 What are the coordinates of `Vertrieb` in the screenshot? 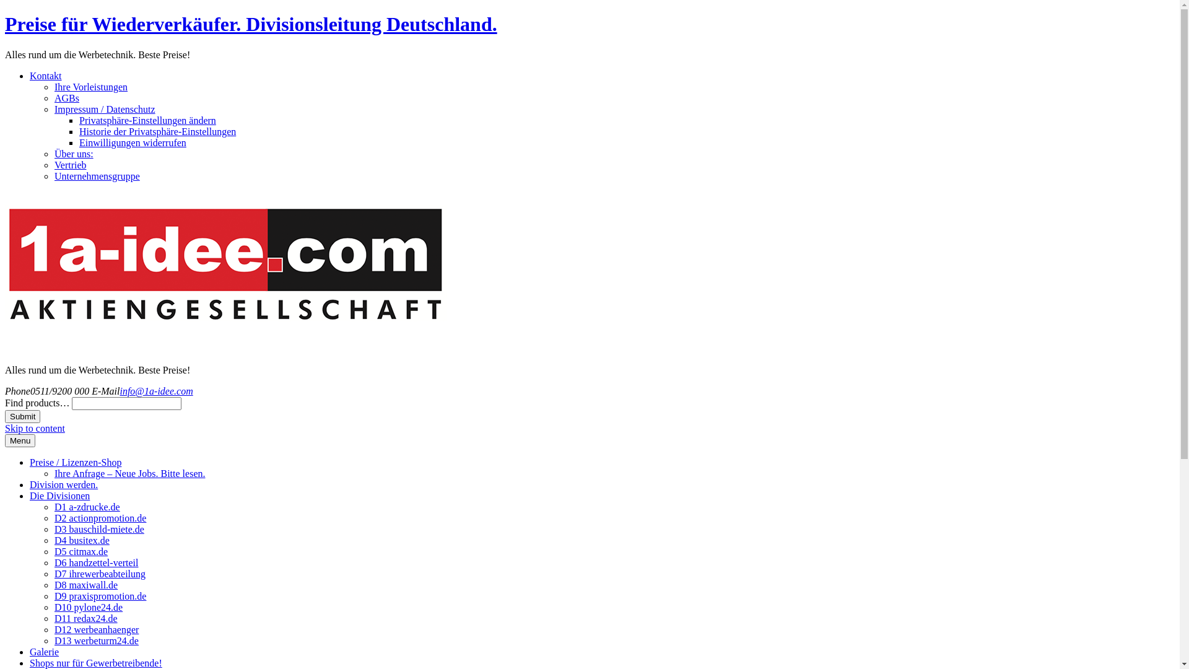 It's located at (71, 165).